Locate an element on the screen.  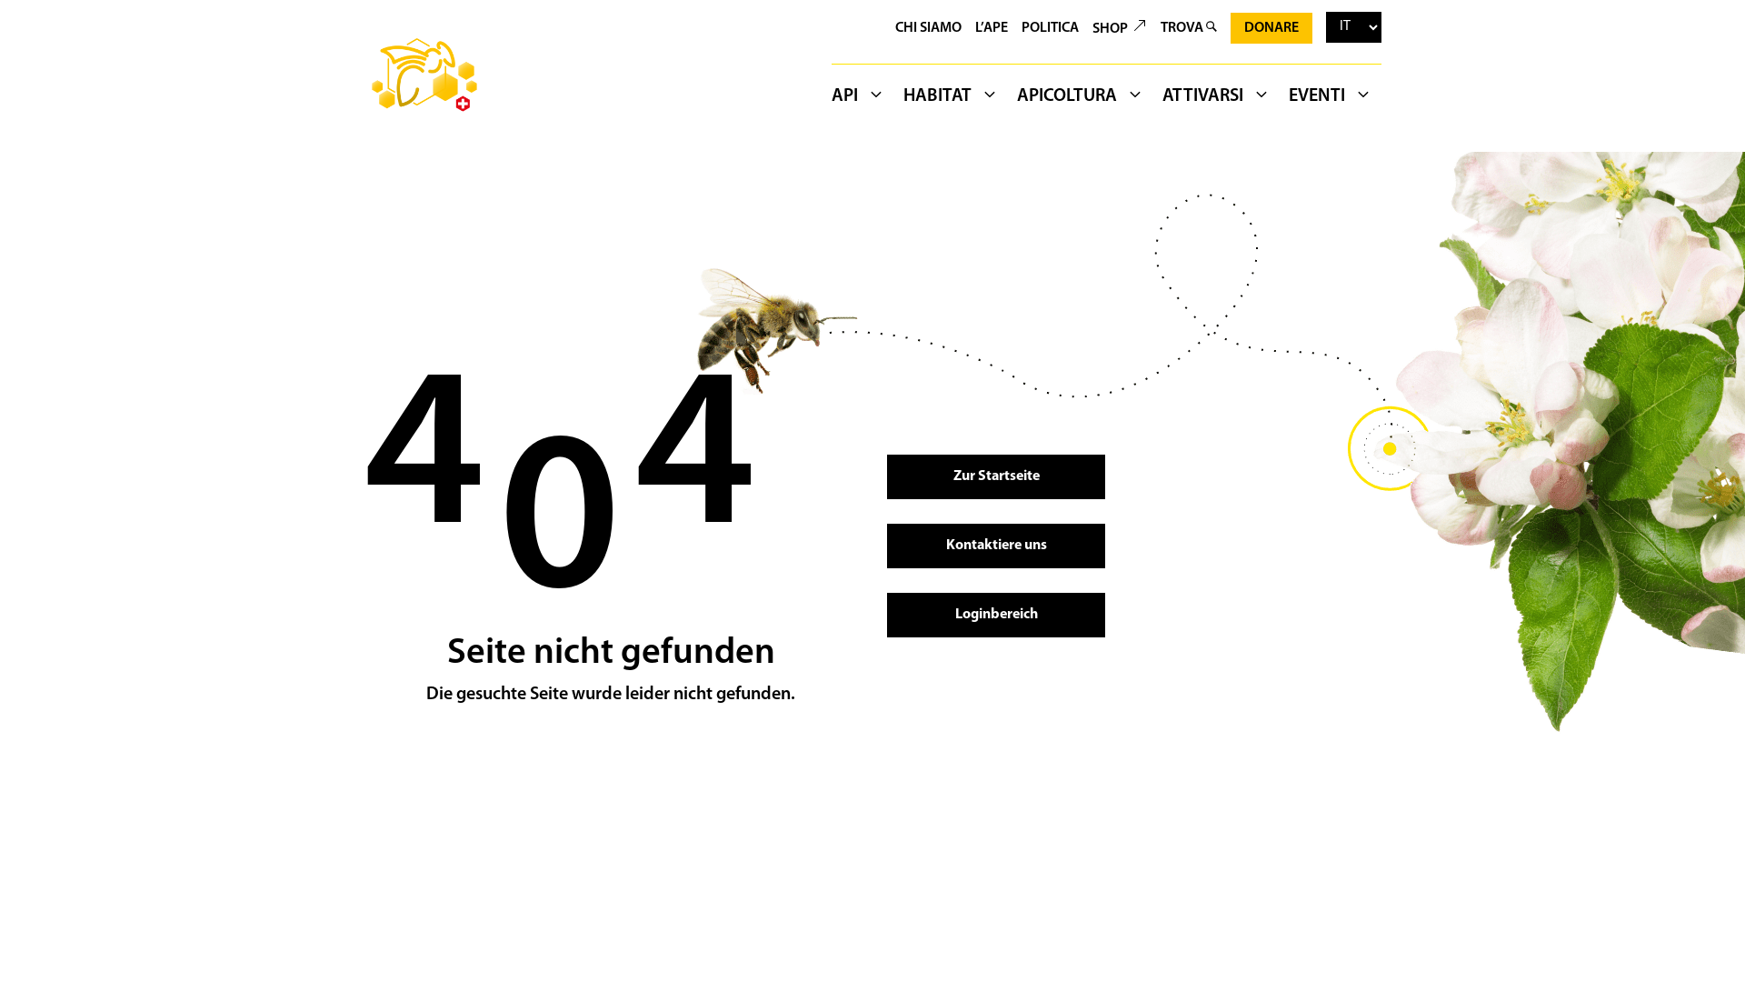
APICOLTURA is located at coordinates (1081, 100).